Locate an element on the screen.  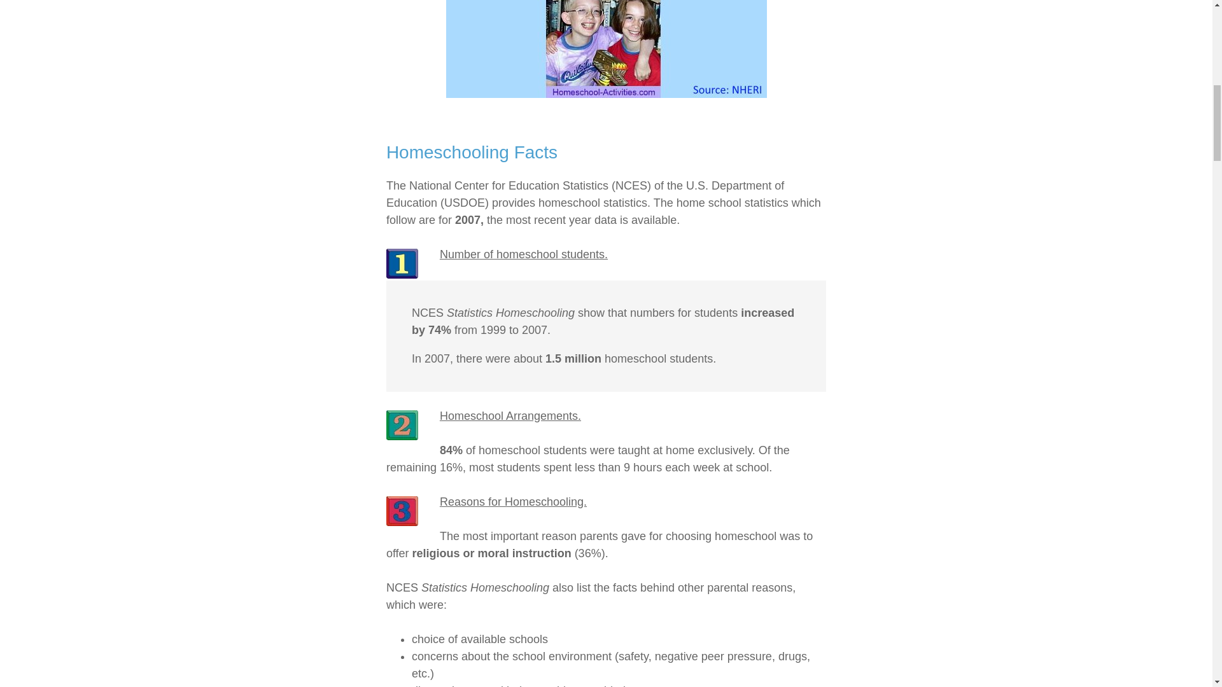
homeschooling statistics is located at coordinates (606, 49).